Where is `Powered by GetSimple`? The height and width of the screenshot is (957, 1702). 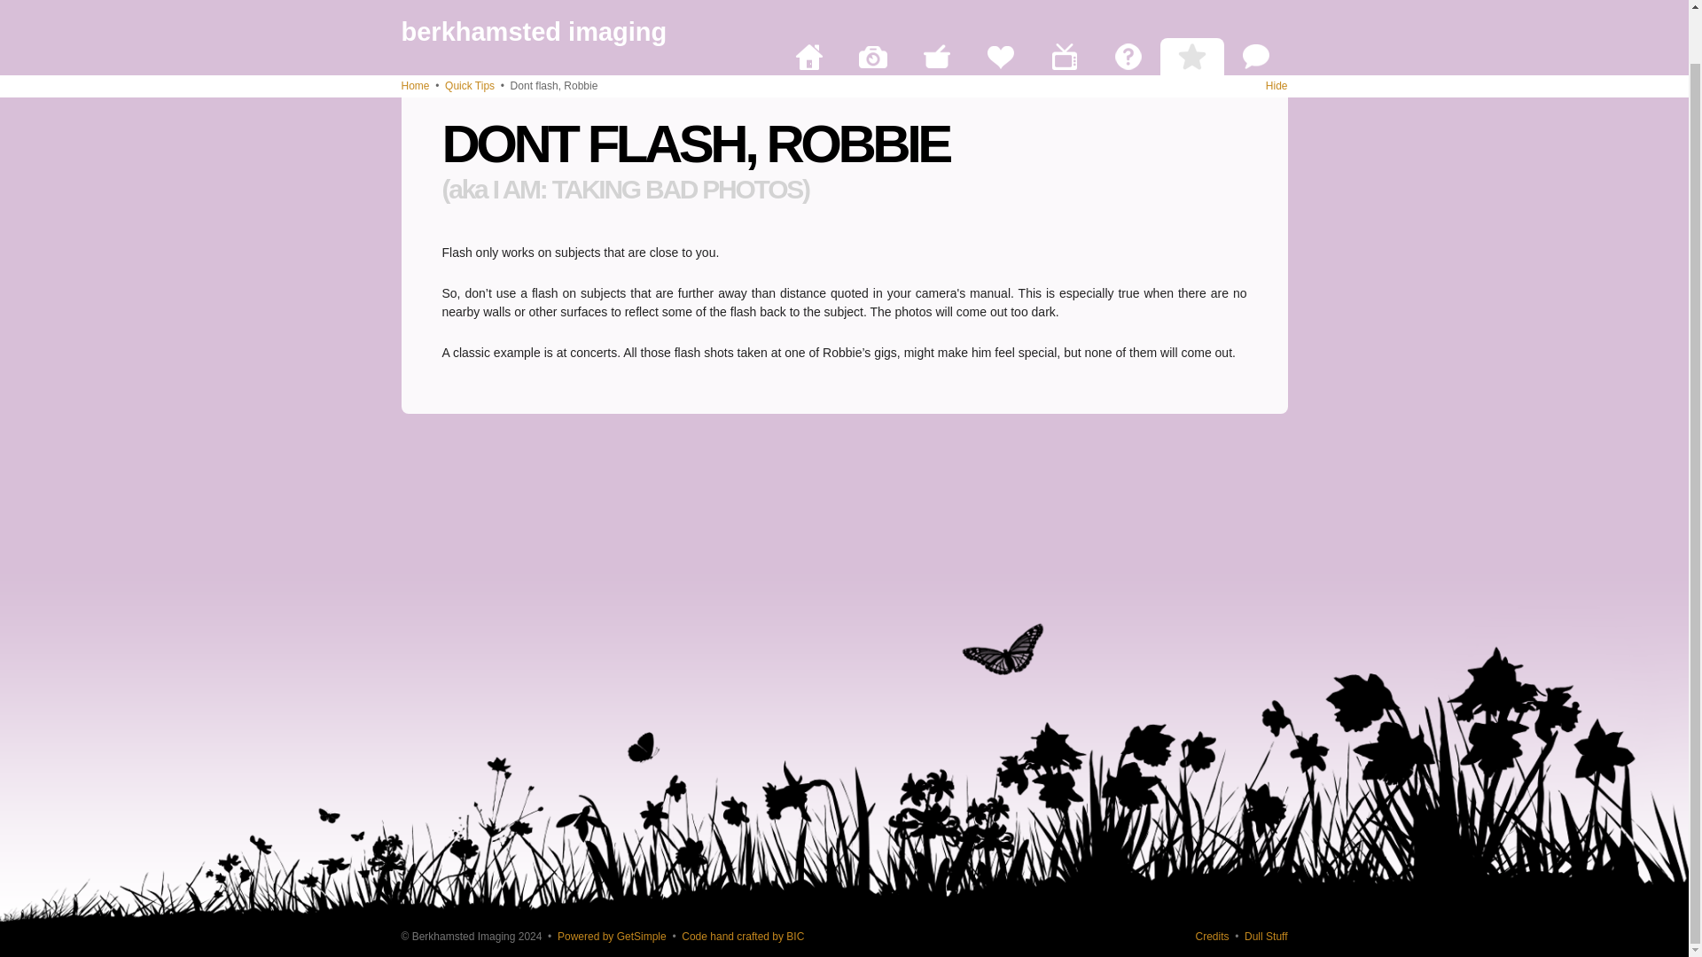 Powered by GetSimple is located at coordinates (612, 936).